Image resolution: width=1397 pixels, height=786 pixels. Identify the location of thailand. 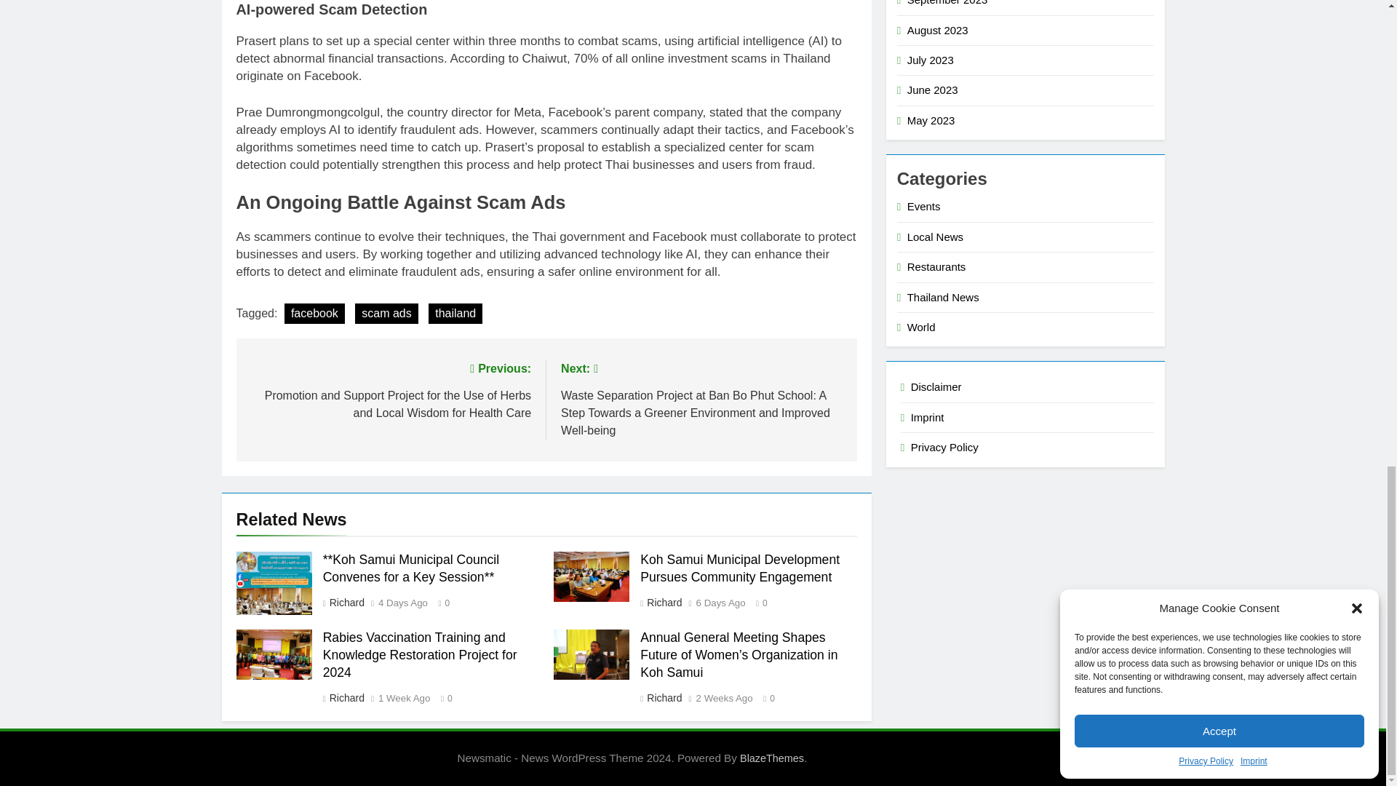
(455, 313).